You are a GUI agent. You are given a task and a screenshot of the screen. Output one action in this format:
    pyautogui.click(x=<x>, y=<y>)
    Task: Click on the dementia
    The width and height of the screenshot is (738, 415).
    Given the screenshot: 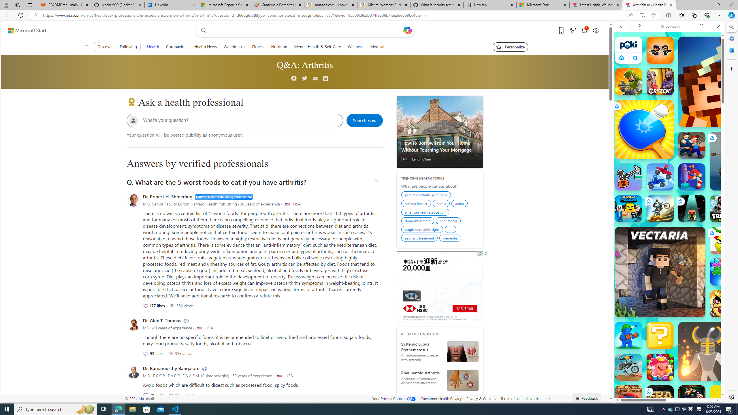 What is the action you would take?
    pyautogui.click(x=451, y=239)
    